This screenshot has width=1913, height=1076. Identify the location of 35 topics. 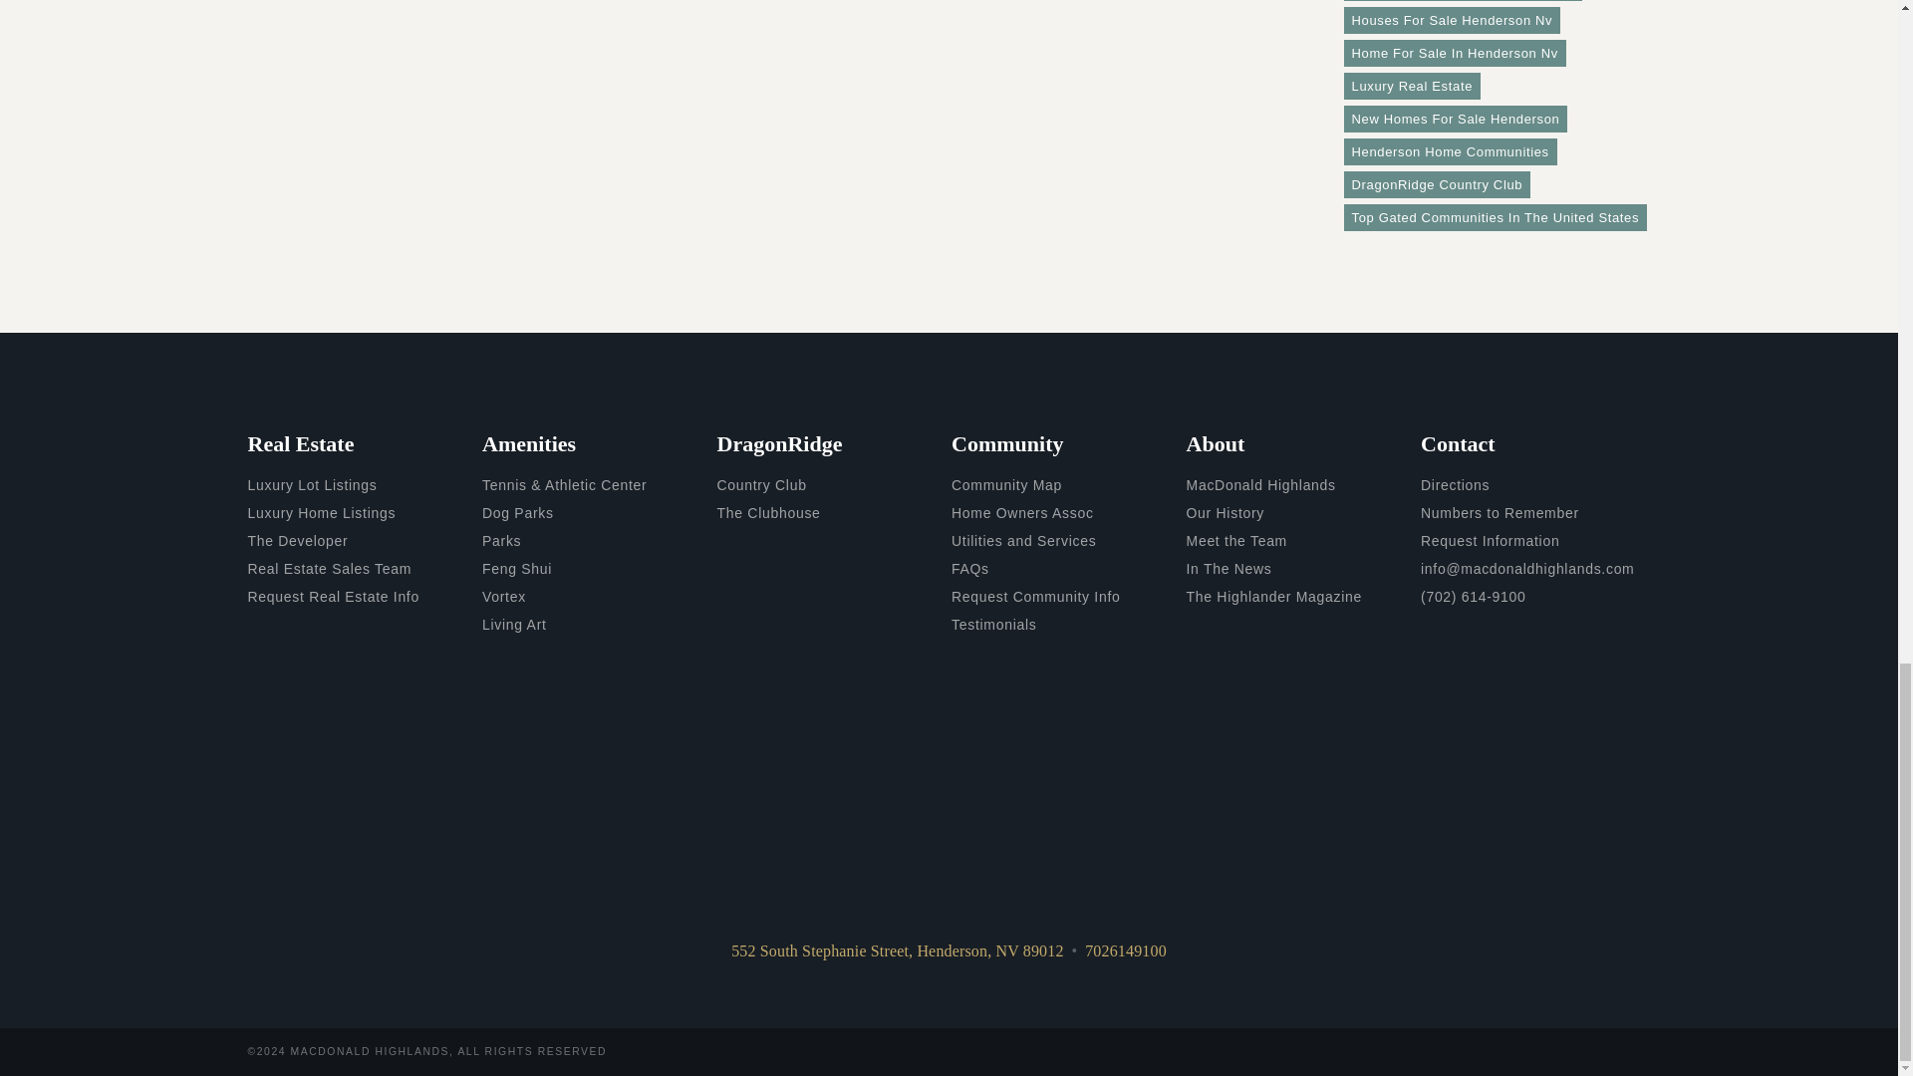
(1451, 20).